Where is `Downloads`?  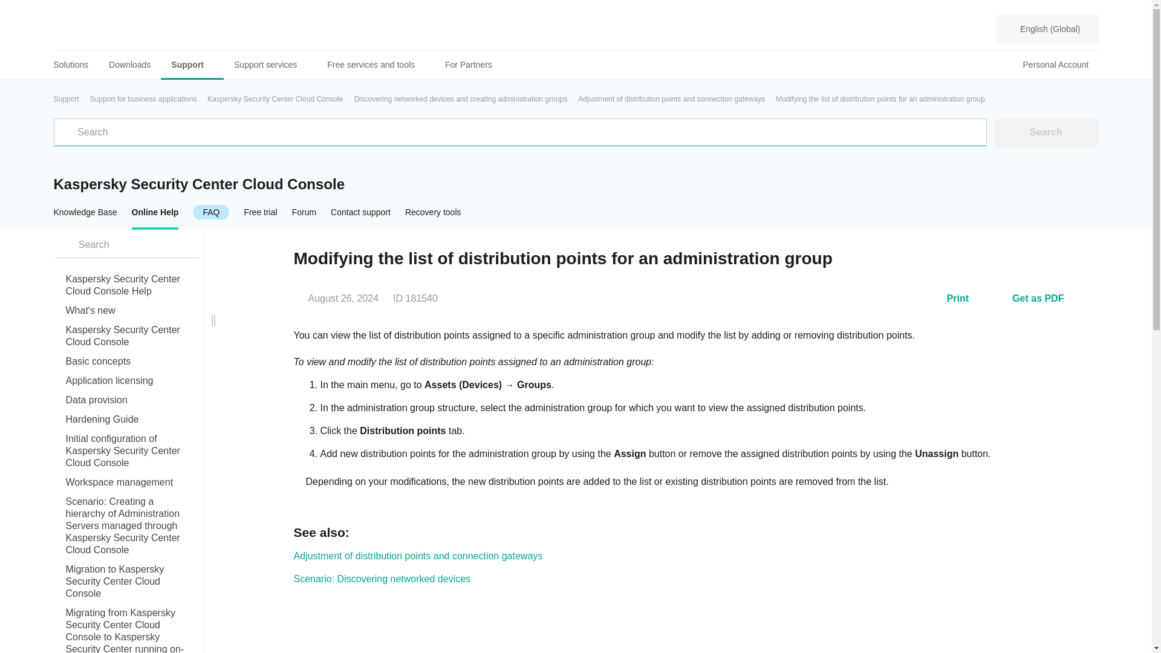
Downloads is located at coordinates (129, 65).